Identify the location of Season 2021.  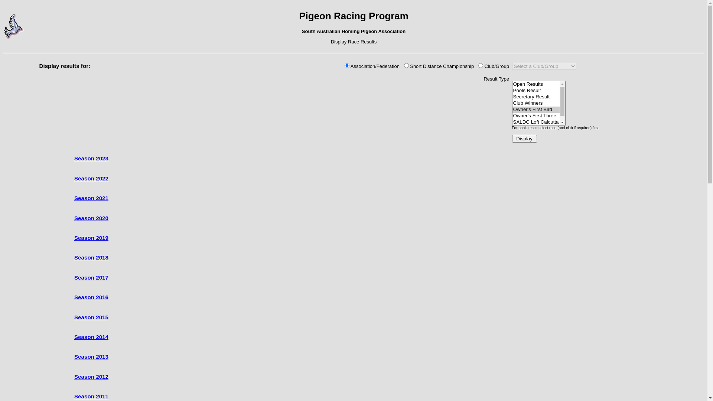
(91, 198).